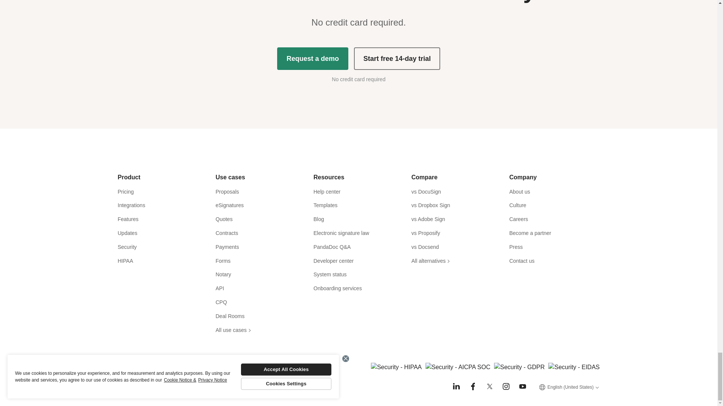 This screenshot has height=406, width=723. I want to click on Facebook, so click(473, 386).